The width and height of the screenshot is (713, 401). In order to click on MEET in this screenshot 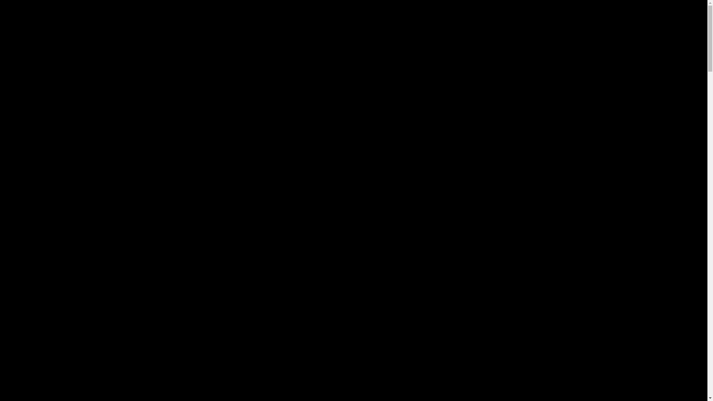, I will do `click(424, 101)`.